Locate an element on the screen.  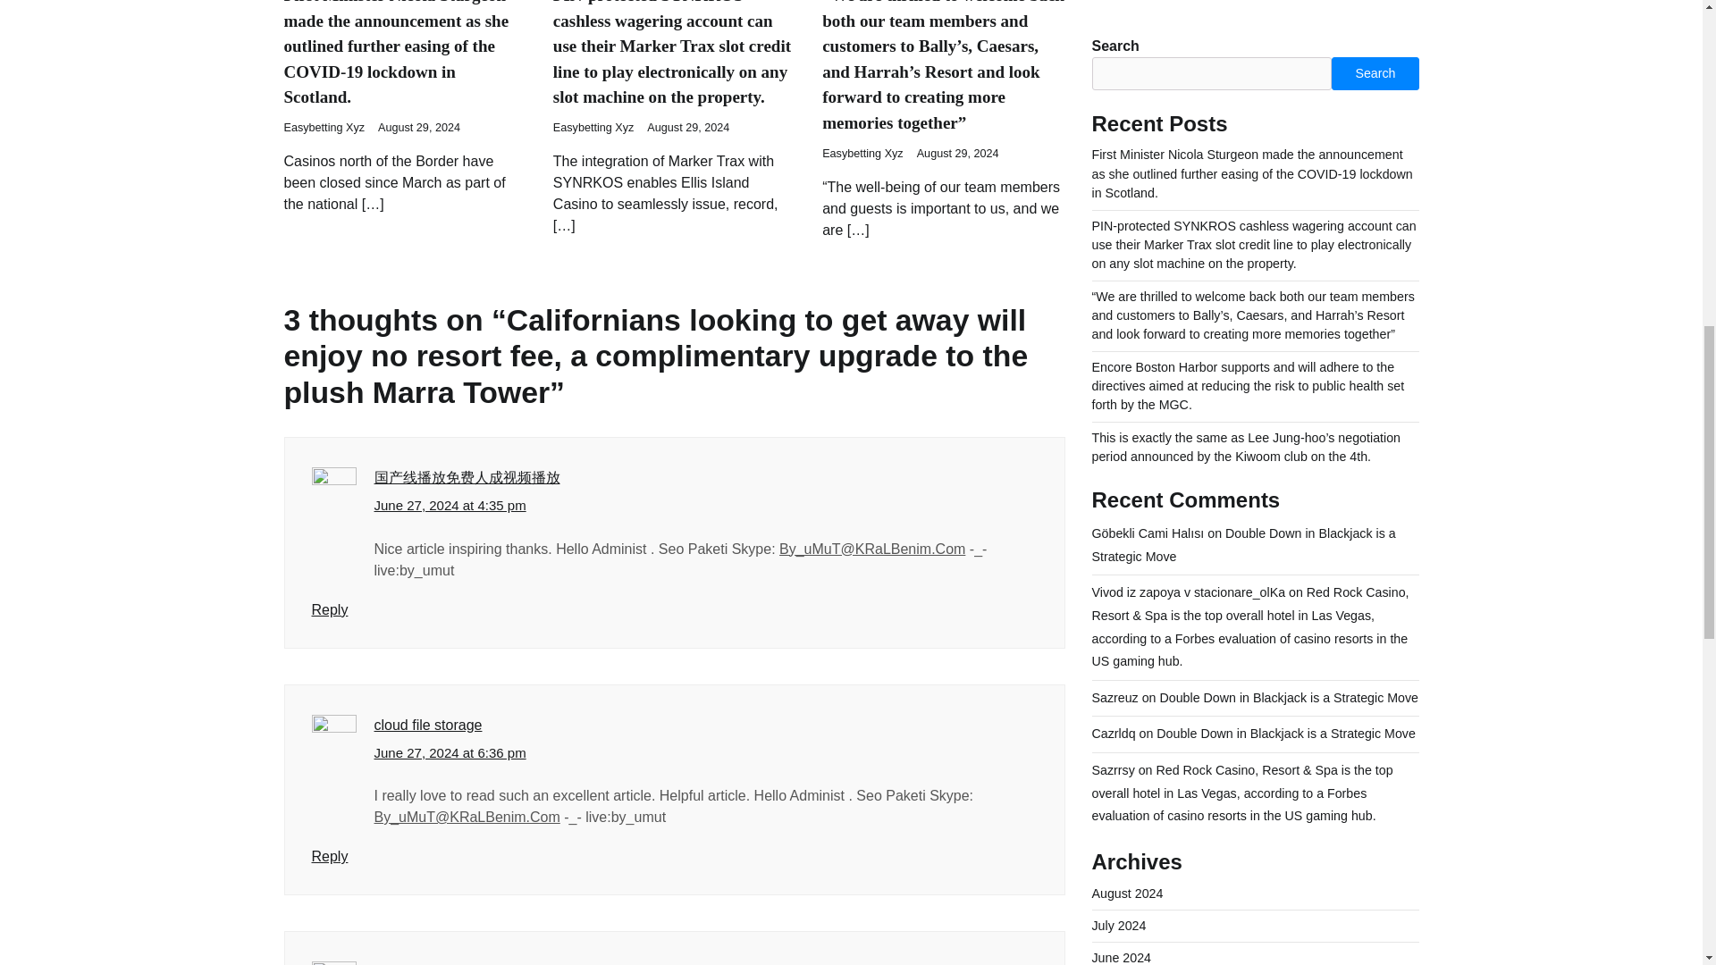
Sahabet is located at coordinates (400, 964).